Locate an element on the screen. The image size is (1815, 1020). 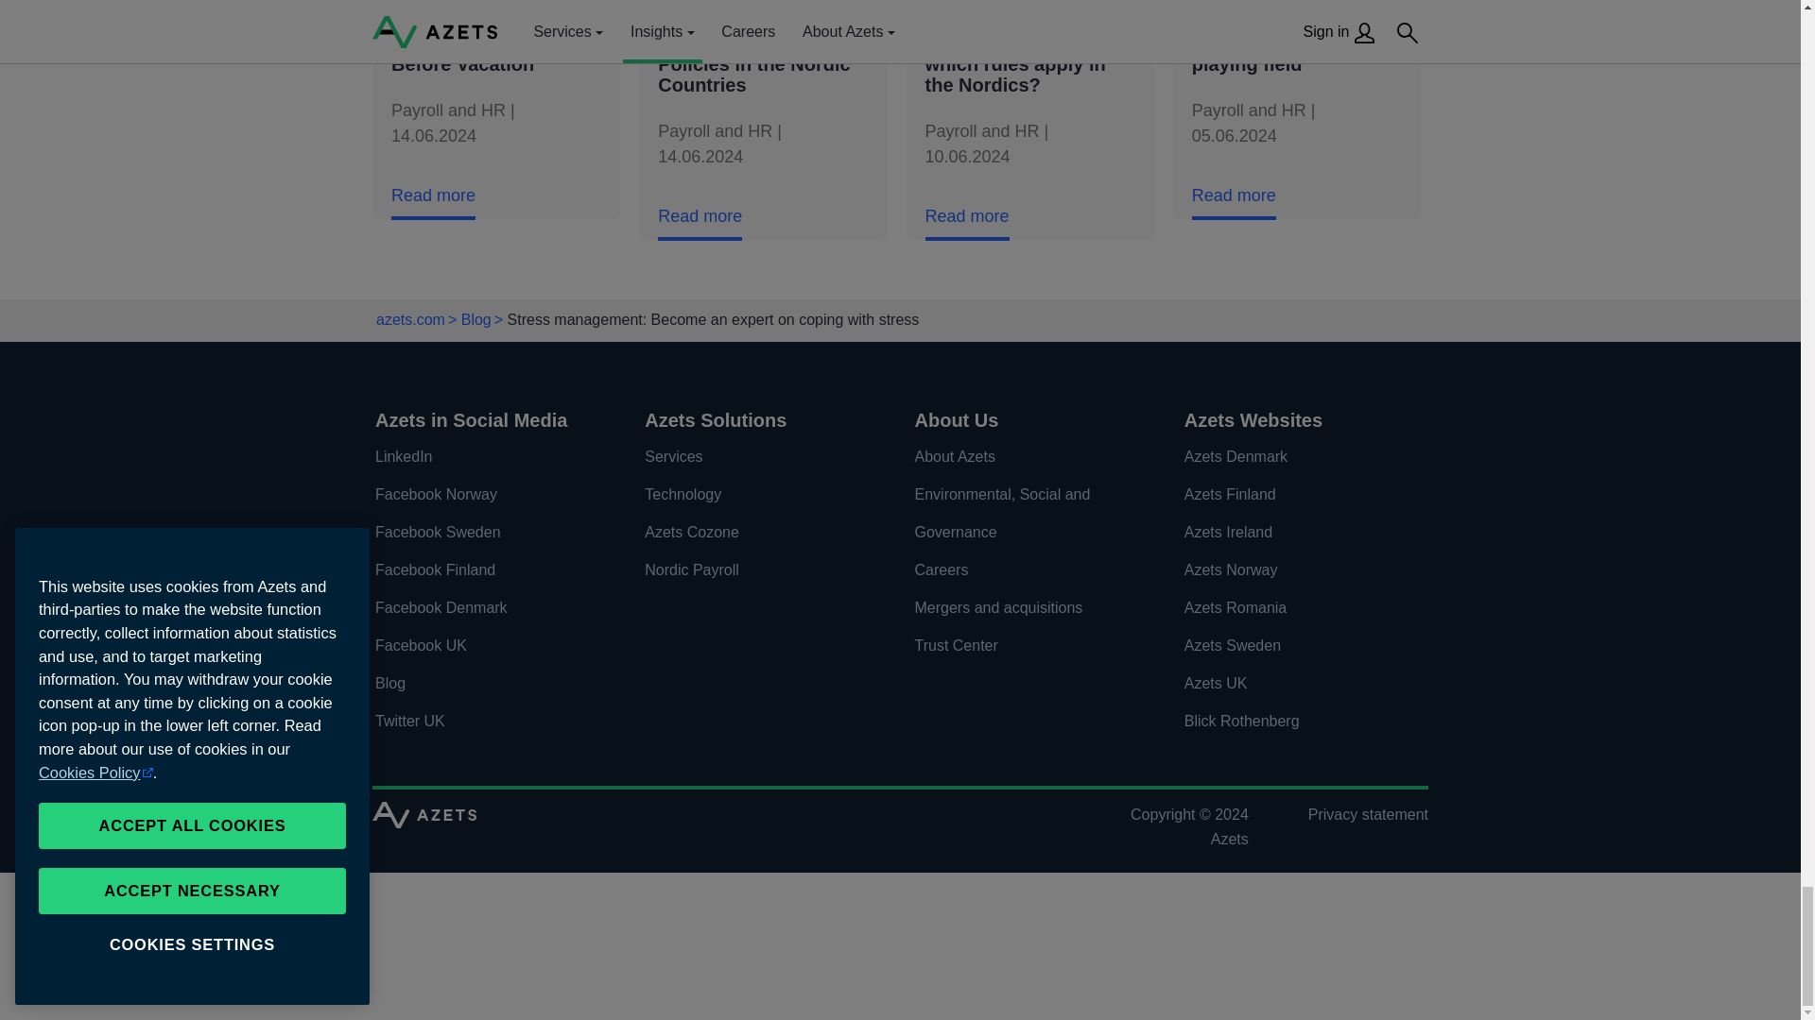
LinkedIn is located at coordinates (490, 457).